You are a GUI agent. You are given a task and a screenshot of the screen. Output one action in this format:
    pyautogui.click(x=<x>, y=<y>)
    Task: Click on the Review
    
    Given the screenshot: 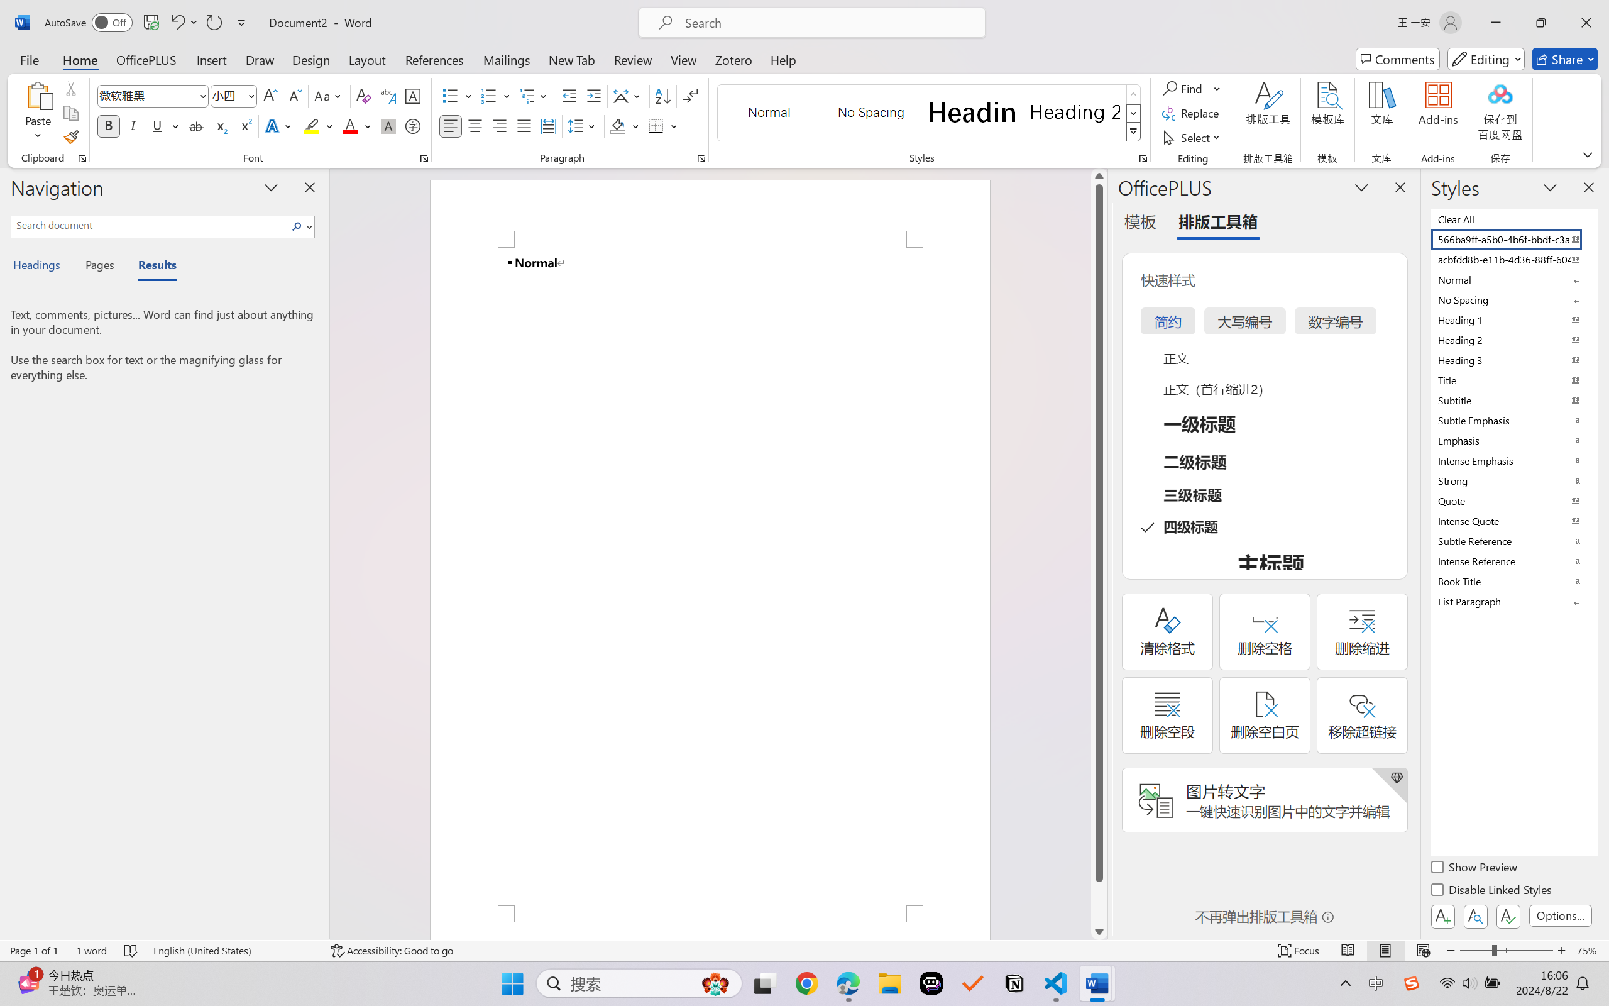 What is the action you would take?
    pyautogui.click(x=633, y=59)
    